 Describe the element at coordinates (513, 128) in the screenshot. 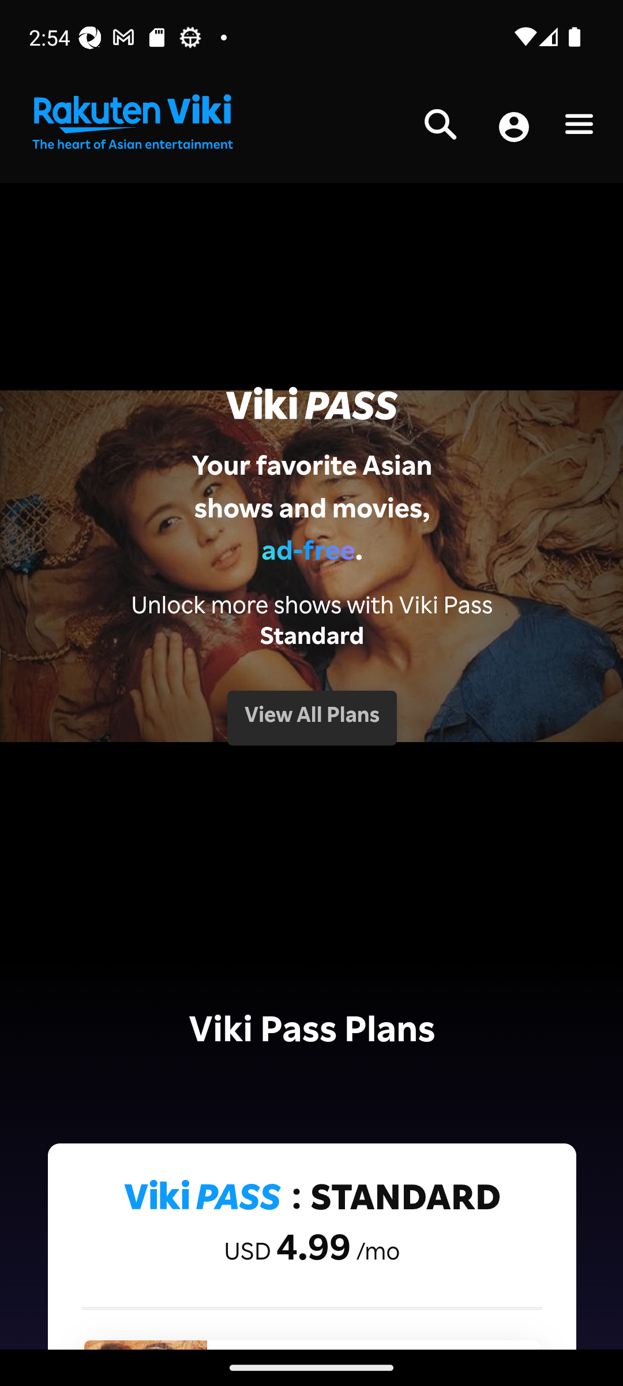

I see `nav.session.login` at that location.